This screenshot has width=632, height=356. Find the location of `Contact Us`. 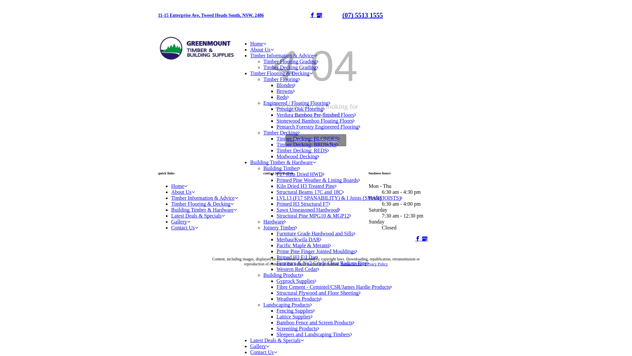

Contact Us is located at coordinates (185, 227).